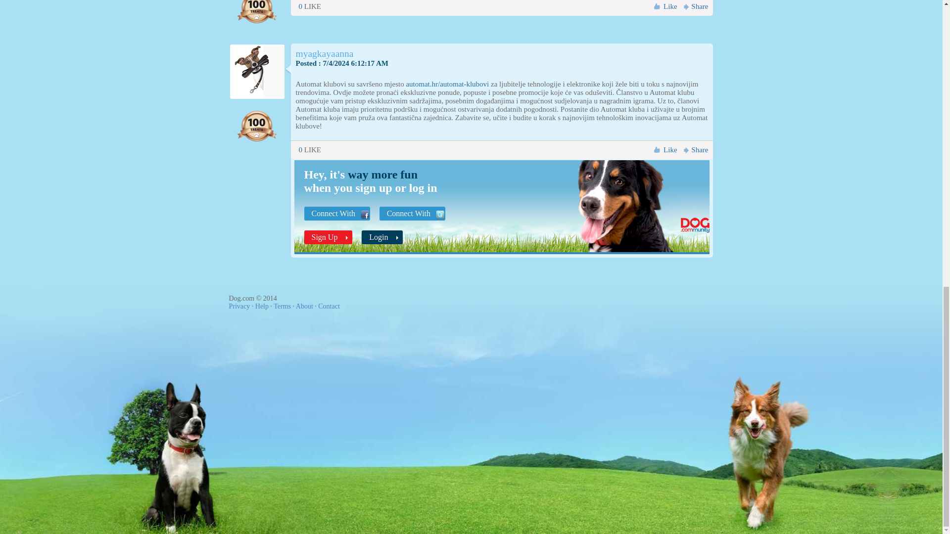 The height and width of the screenshot is (534, 950). Describe the element at coordinates (329, 307) in the screenshot. I see `Contact us` at that location.